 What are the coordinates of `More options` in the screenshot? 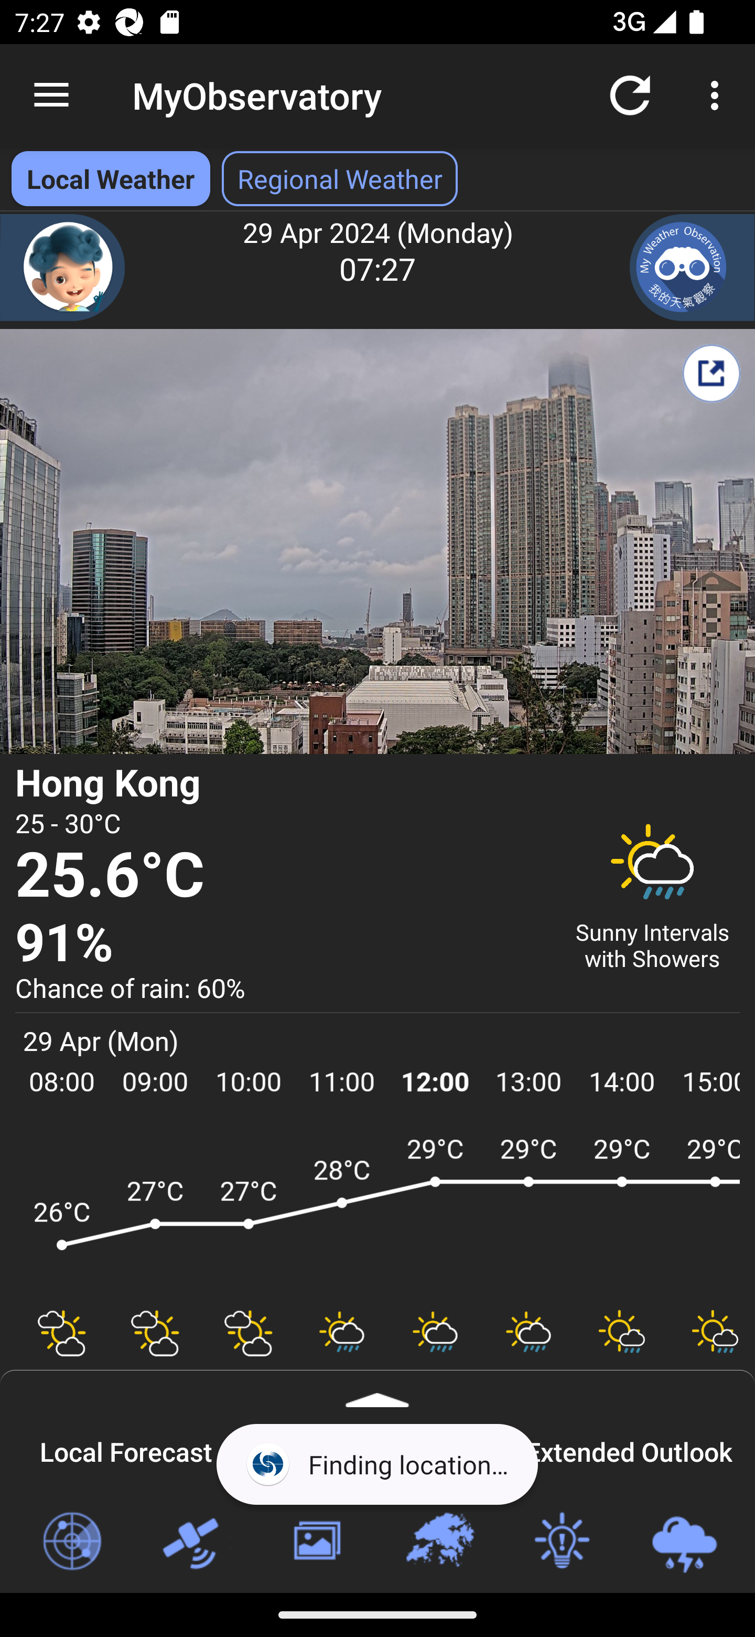 It's located at (718, 94).